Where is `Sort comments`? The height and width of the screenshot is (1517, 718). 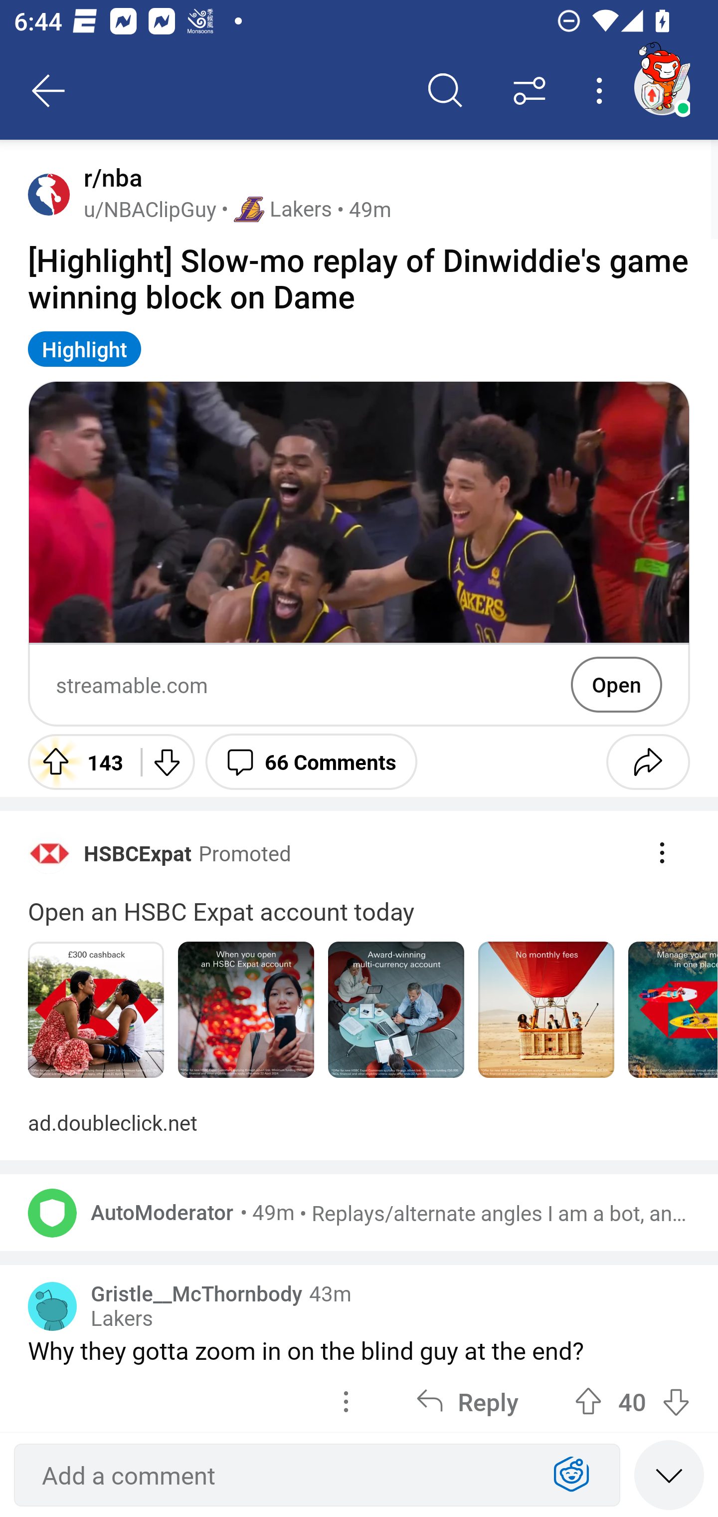
Sort comments is located at coordinates (530, 91).